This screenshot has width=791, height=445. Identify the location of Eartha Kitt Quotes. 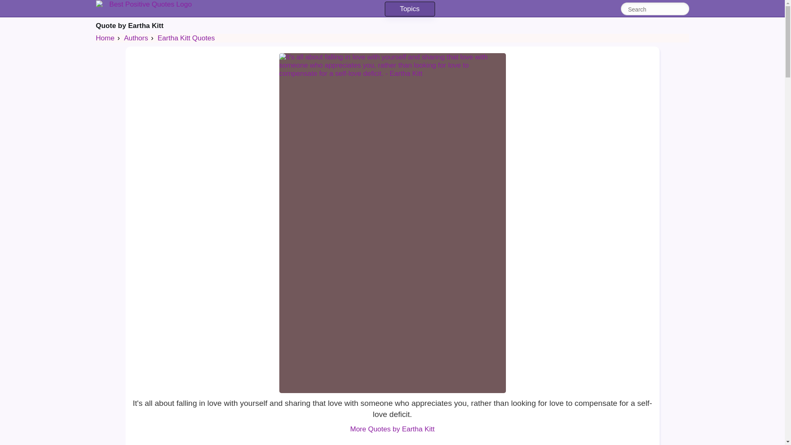
(186, 38).